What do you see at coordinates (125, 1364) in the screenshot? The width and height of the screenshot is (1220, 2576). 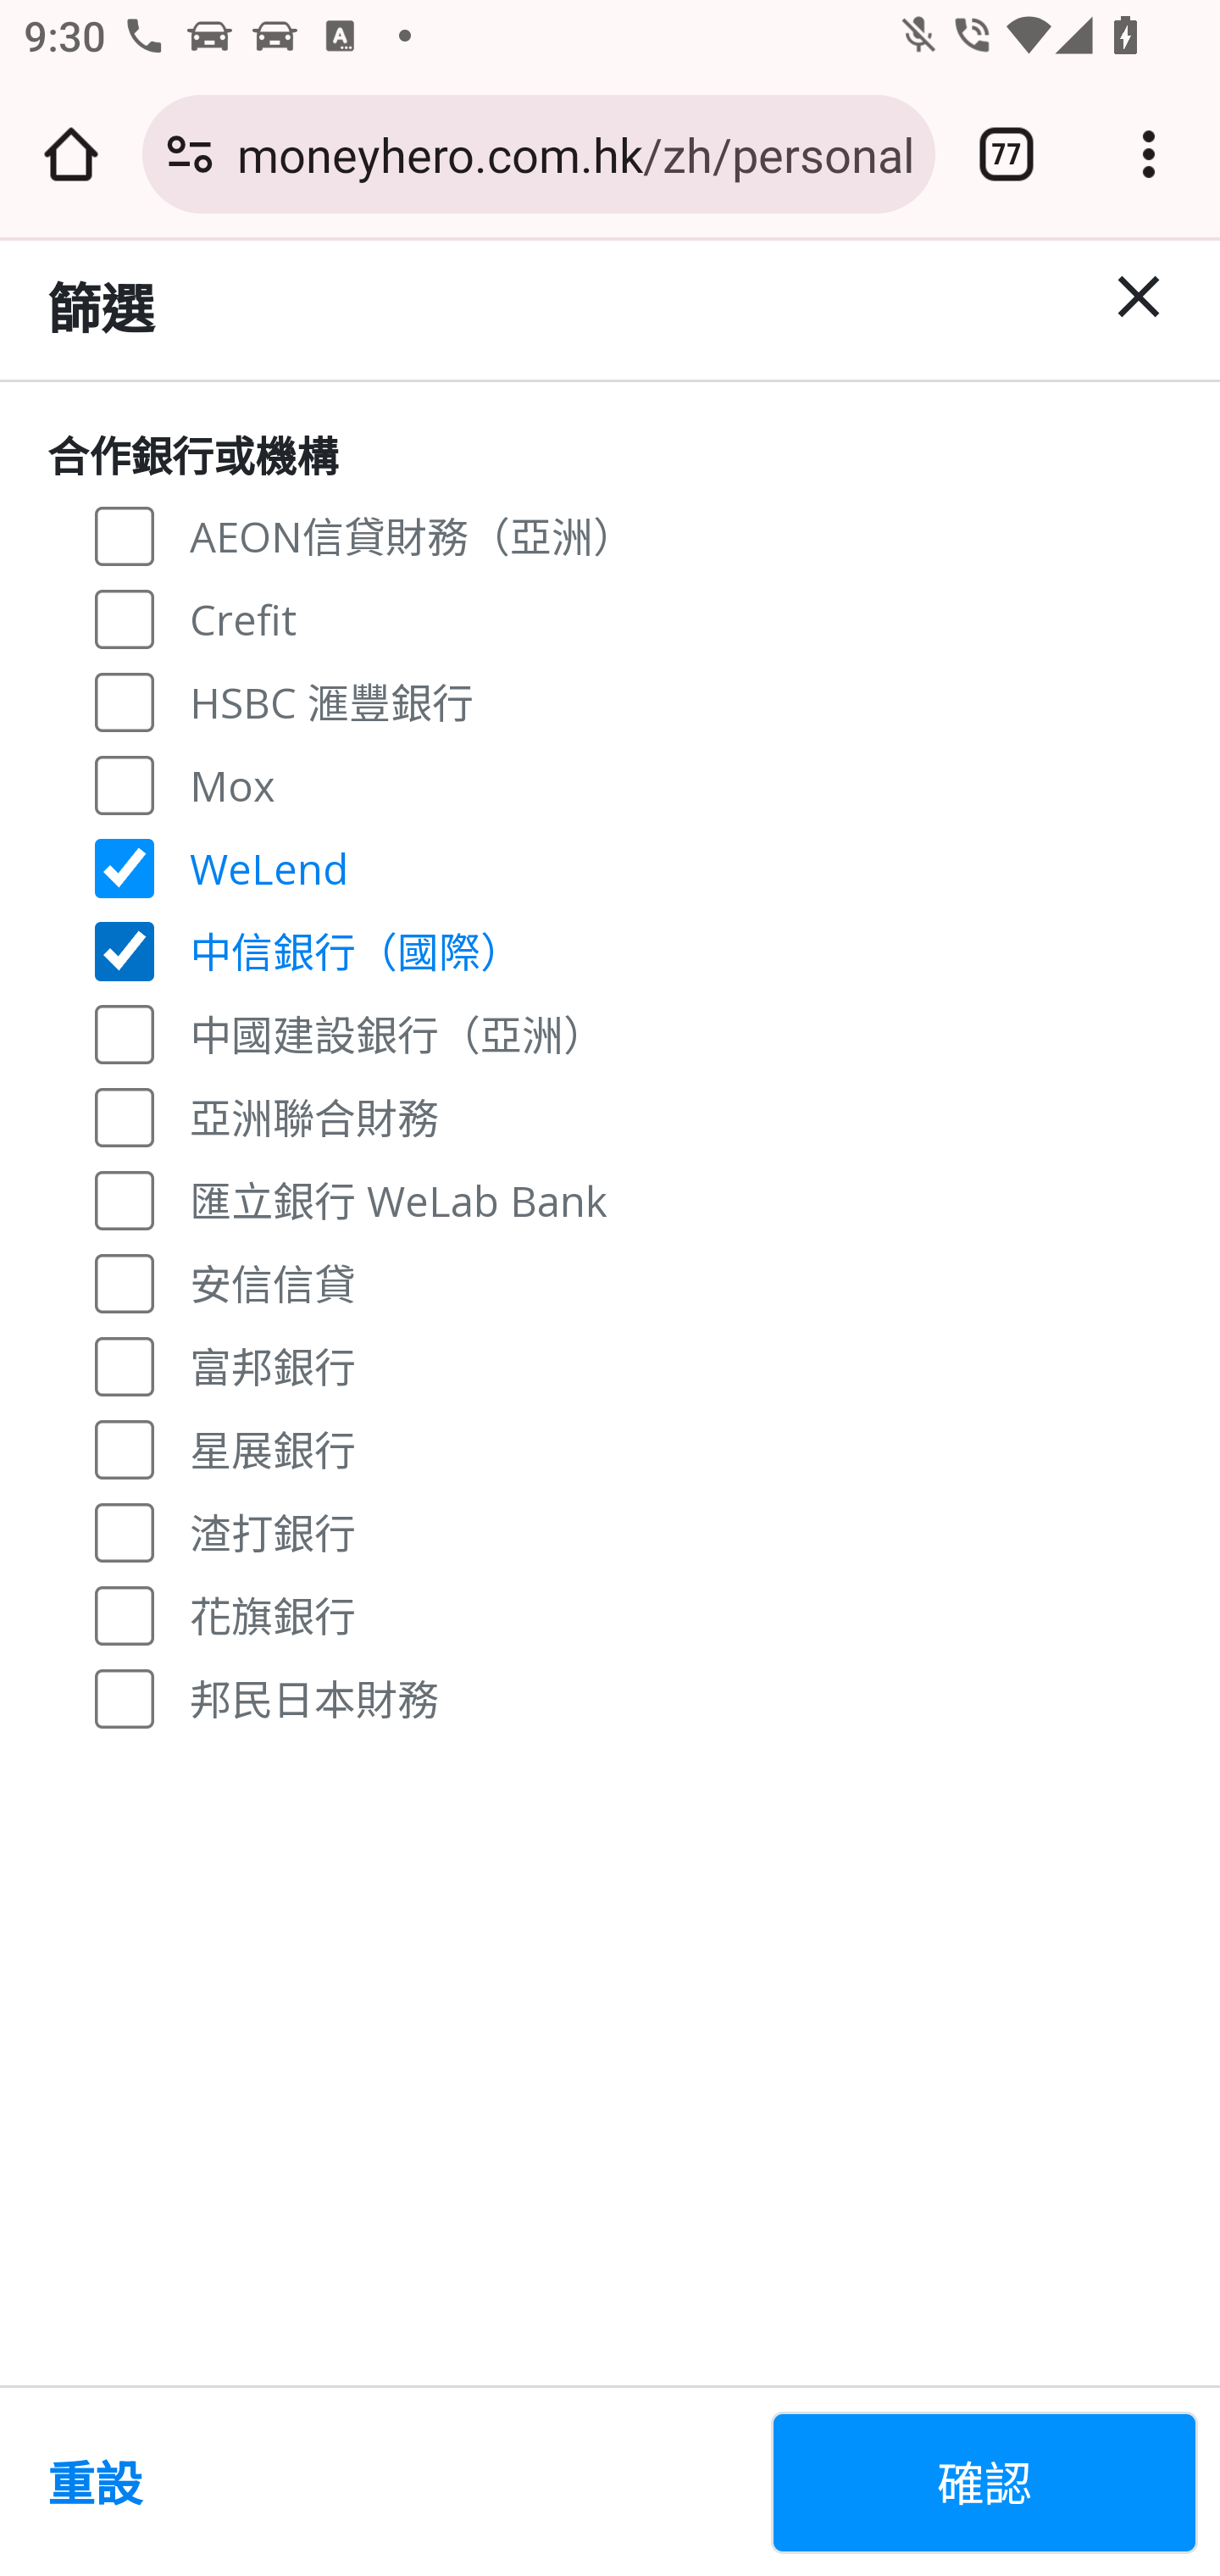 I see `富邦銀行` at bounding box center [125, 1364].